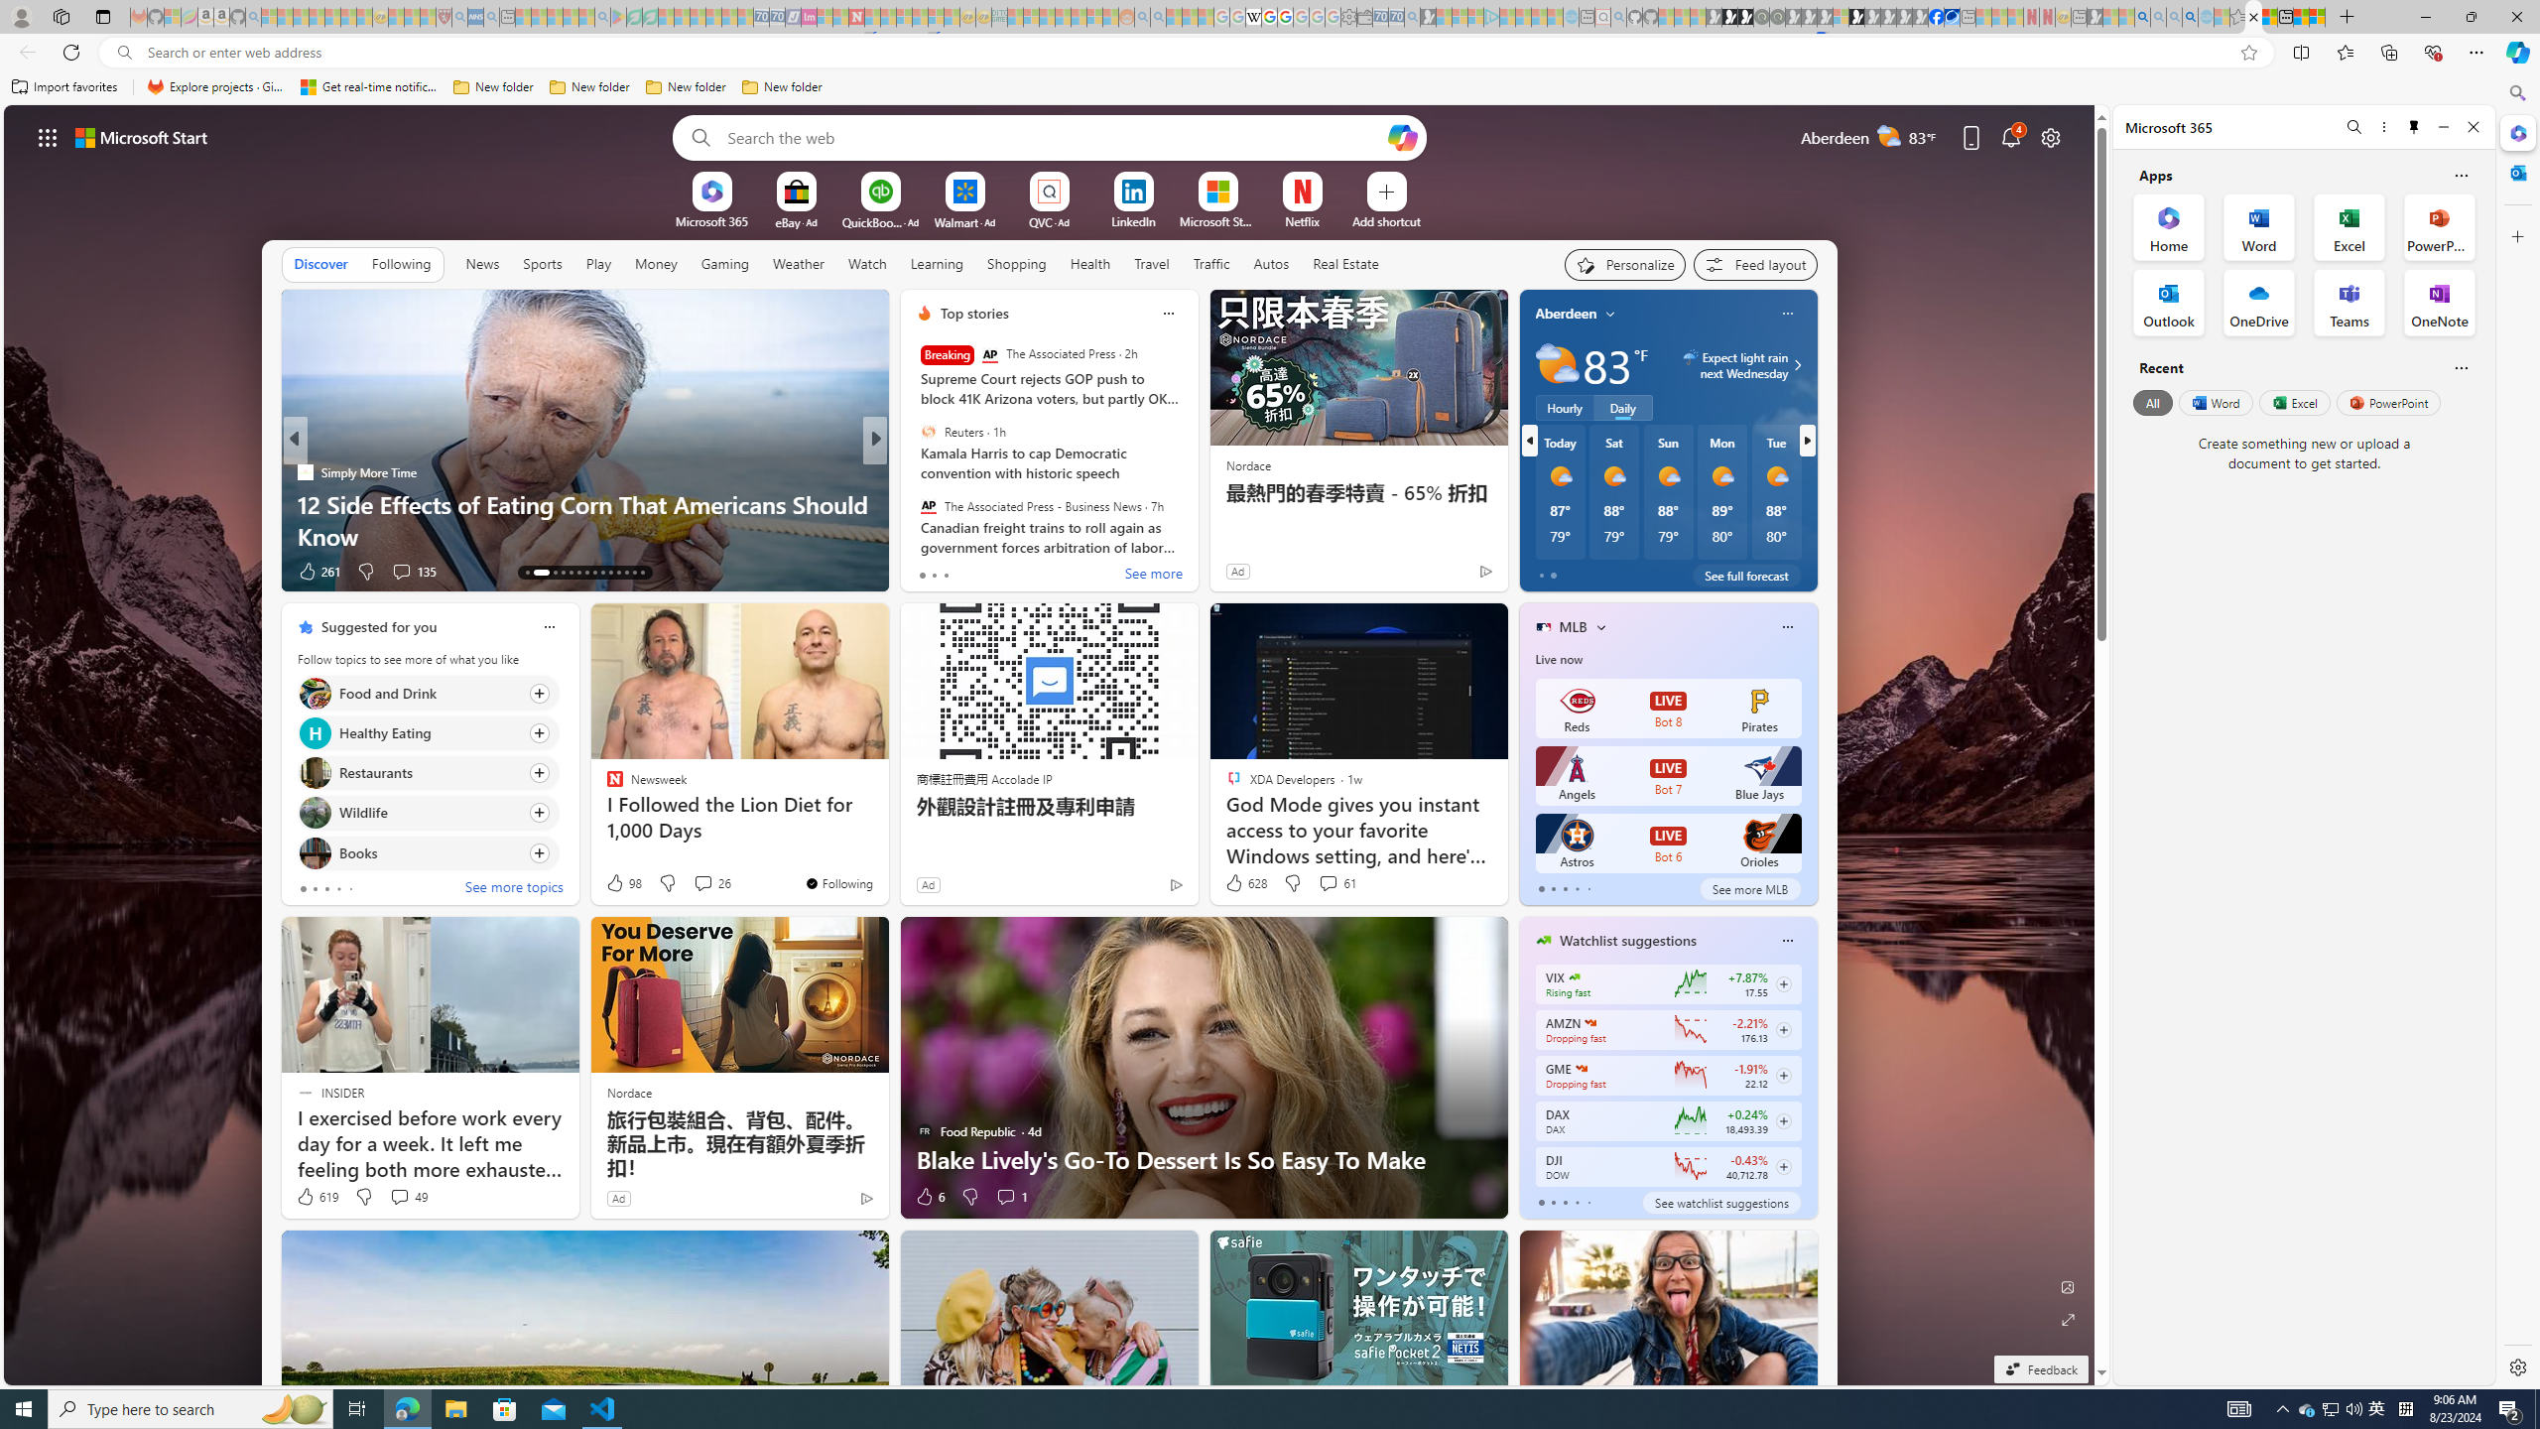 The width and height of the screenshot is (2540, 1429). Describe the element at coordinates (1385, 220) in the screenshot. I see `Add a site` at that location.